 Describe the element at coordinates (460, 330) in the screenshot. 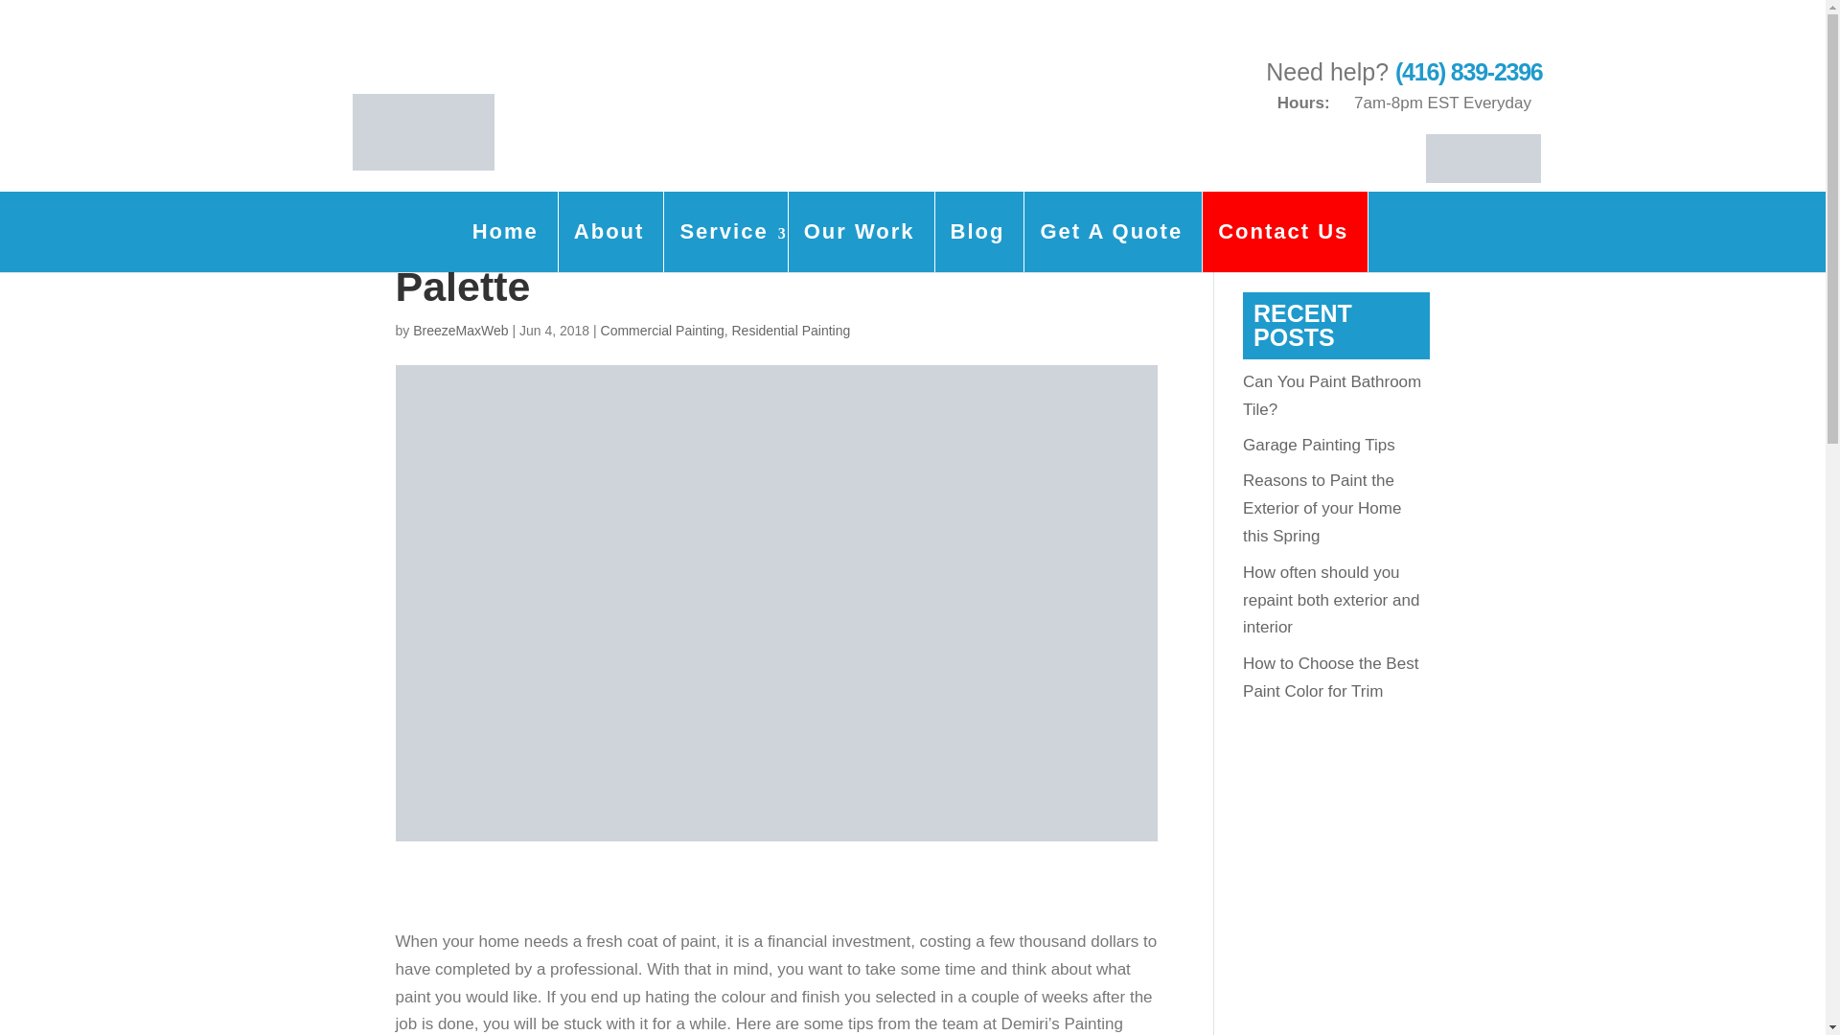

I see `BreezeMaxWeb` at that location.